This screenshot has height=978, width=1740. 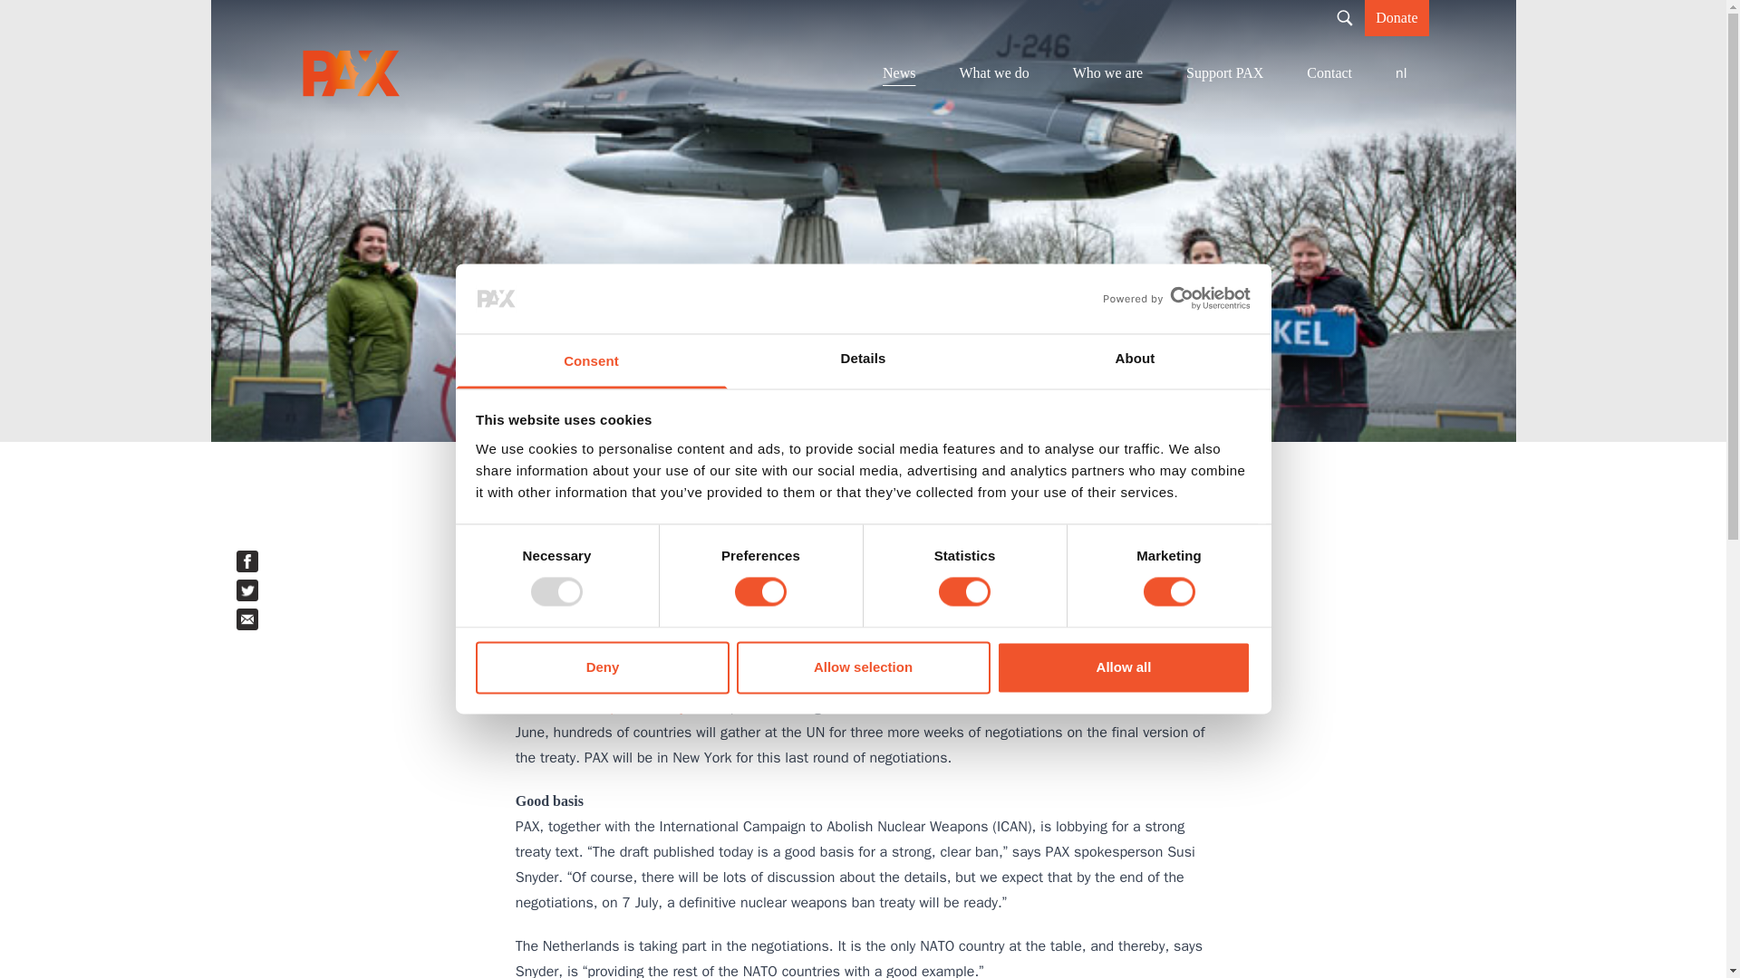 What do you see at coordinates (1124, 666) in the screenshot?
I see `Allow all` at bounding box center [1124, 666].